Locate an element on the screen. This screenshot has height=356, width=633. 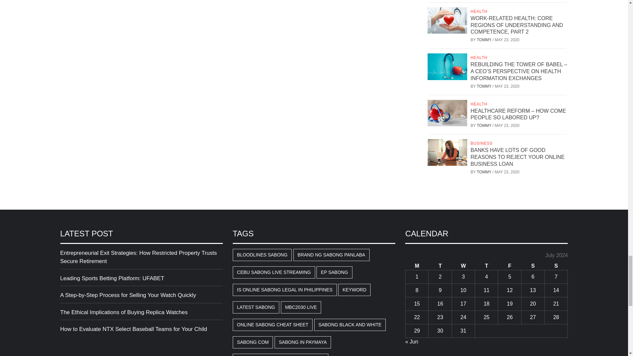
Wednesday is located at coordinates (463, 266).